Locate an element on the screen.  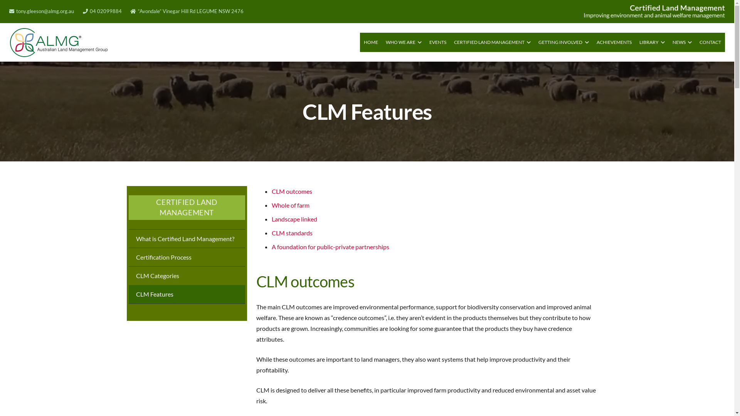
tony.gleeson@almg.org.au is located at coordinates (42, 11).